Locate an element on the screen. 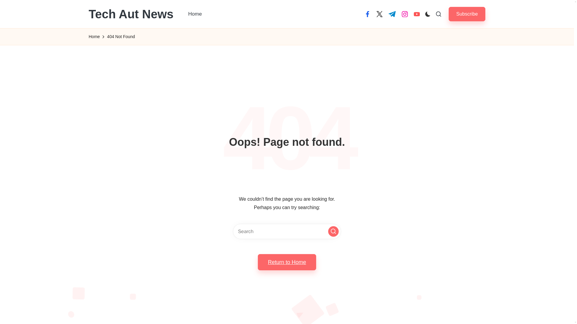 The image size is (577, 324). Tech Aut News is located at coordinates (131, 14).